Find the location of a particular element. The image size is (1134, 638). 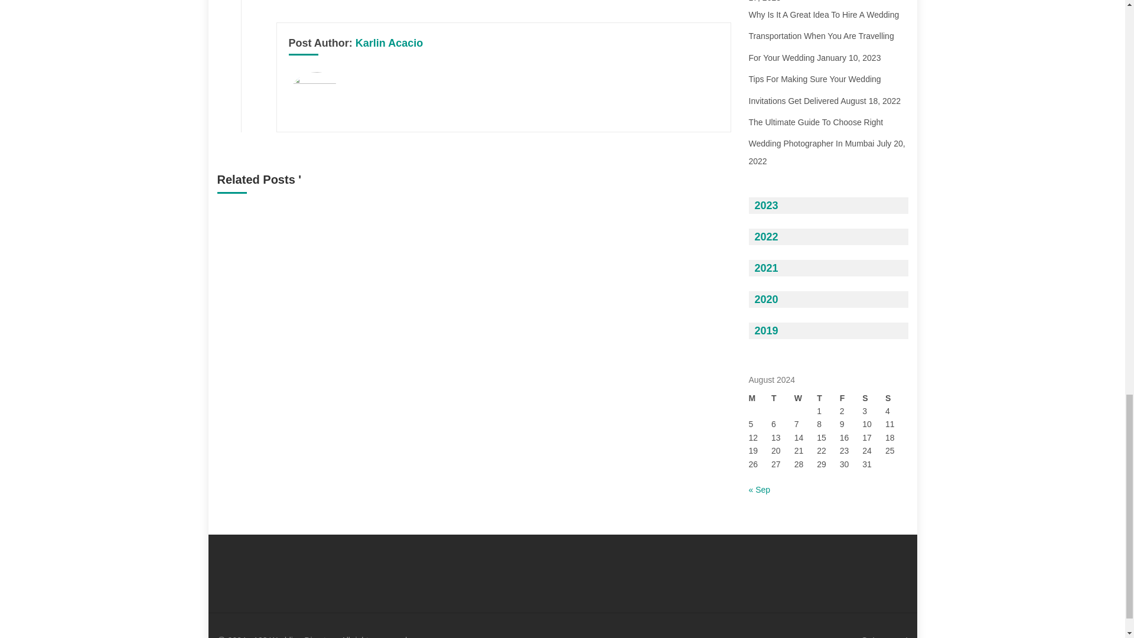

Saturday is located at coordinates (874, 398).